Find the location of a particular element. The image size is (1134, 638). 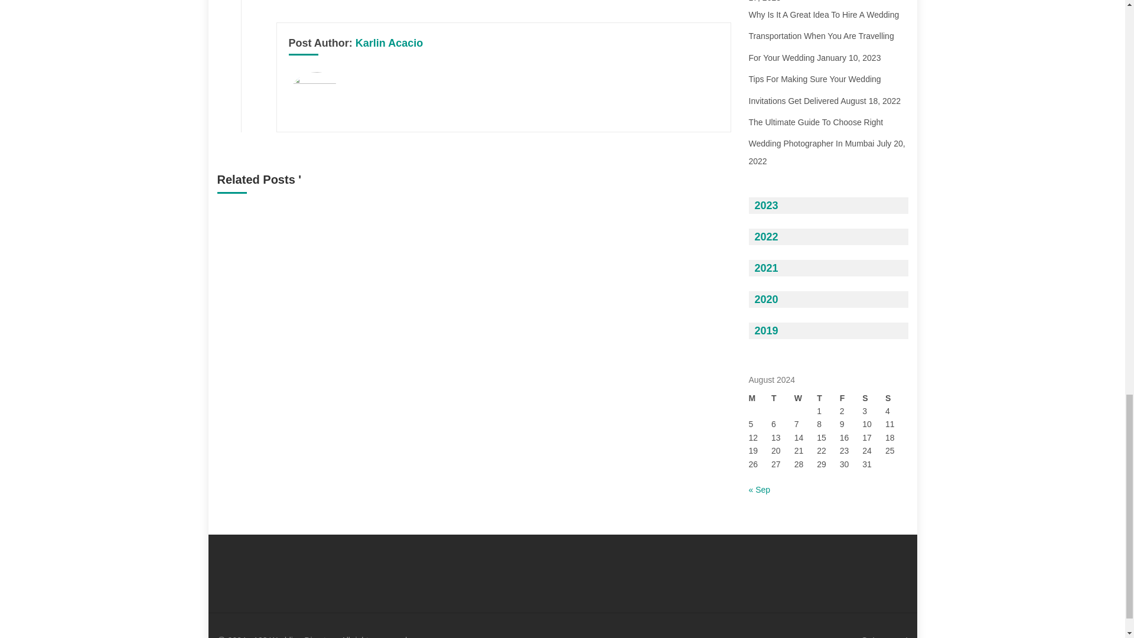

Saturday is located at coordinates (874, 398).